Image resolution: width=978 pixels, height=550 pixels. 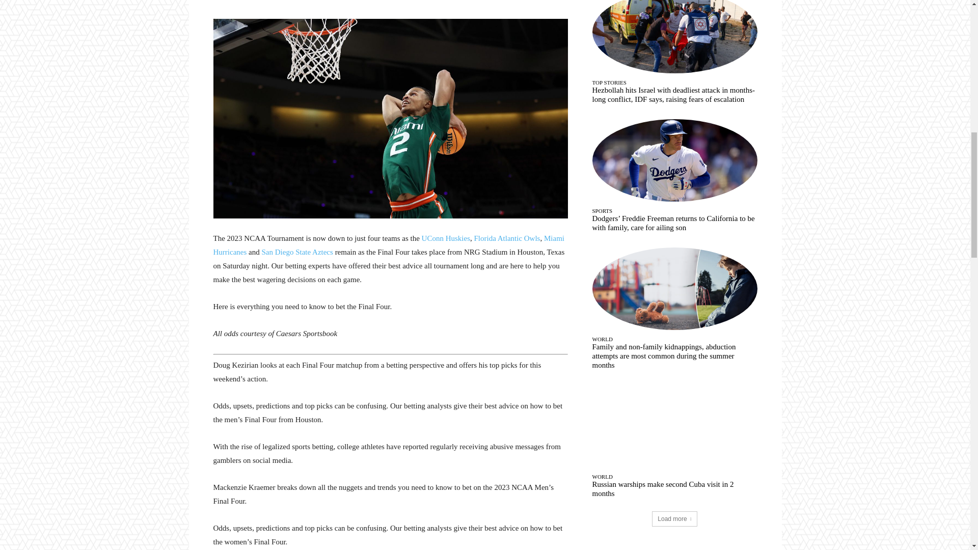 What do you see at coordinates (446, 238) in the screenshot?
I see `UConn Huskies` at bounding box center [446, 238].